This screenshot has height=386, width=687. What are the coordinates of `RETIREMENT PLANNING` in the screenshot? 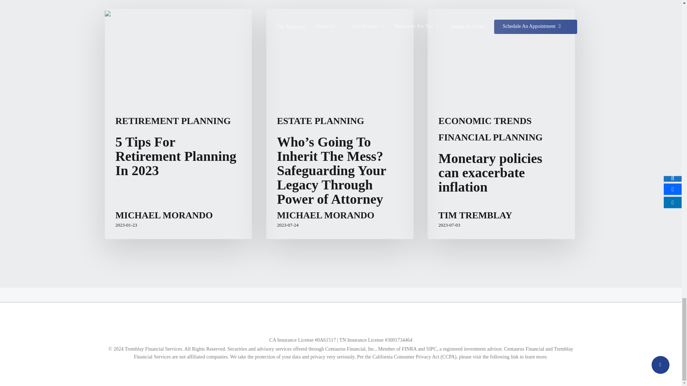 It's located at (172, 121).